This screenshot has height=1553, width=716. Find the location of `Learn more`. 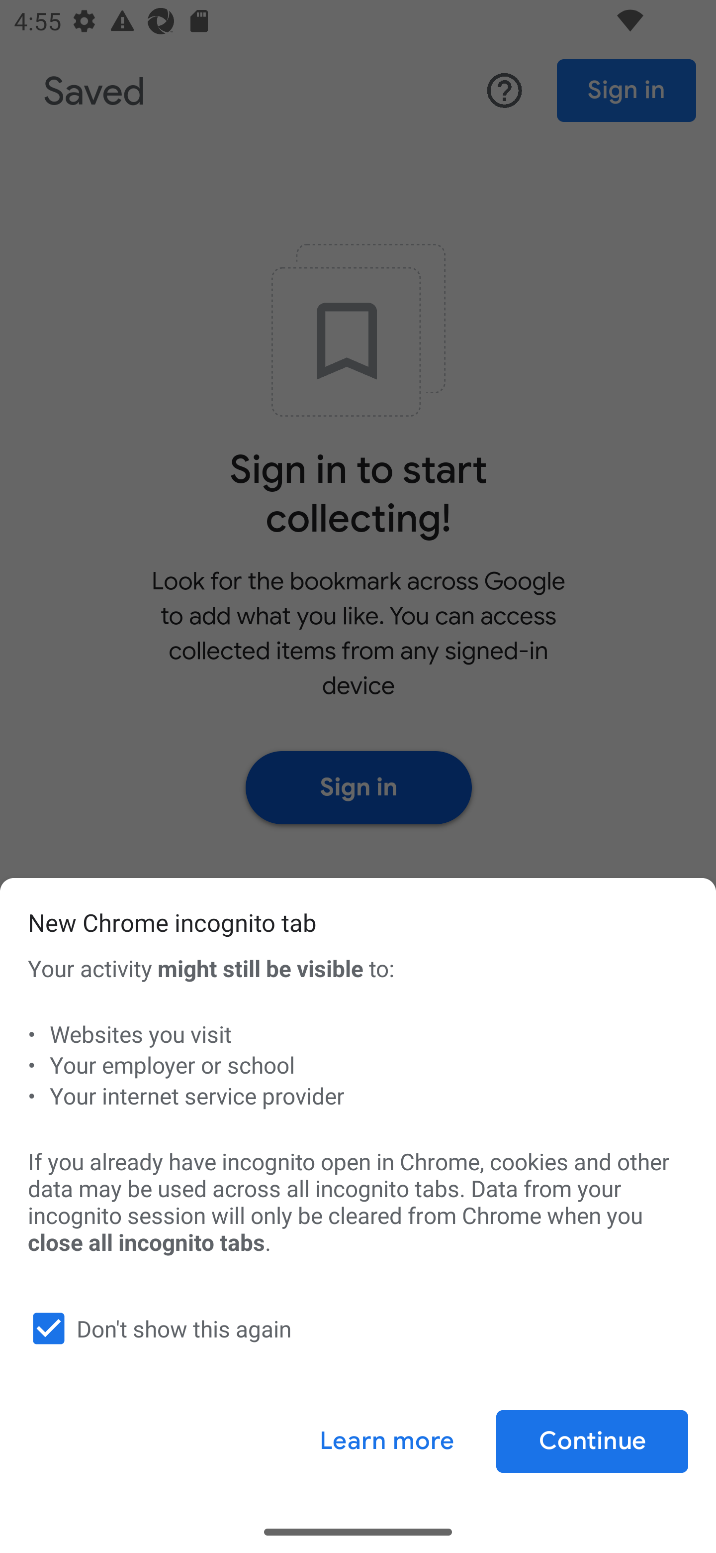

Learn more is located at coordinates (386, 1441).